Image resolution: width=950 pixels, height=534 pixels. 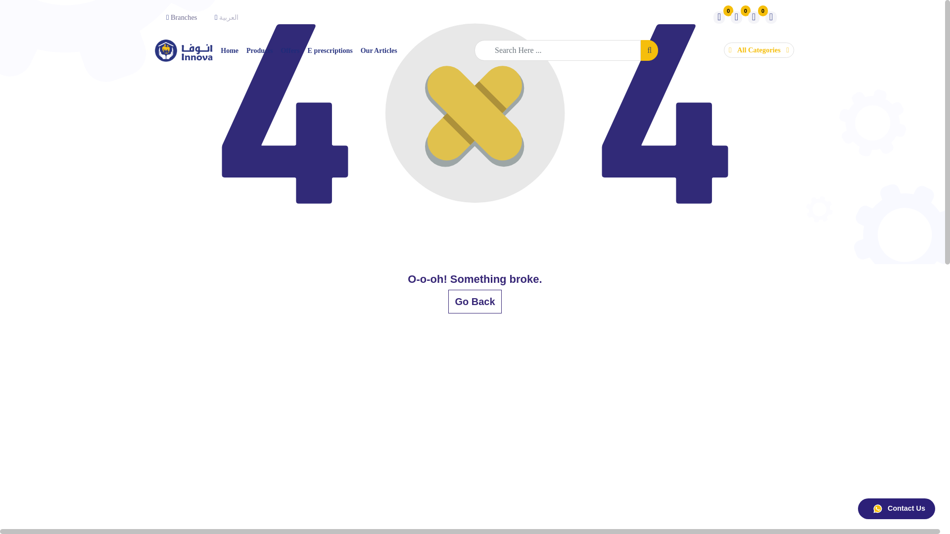 I want to click on E prescriptions, so click(x=331, y=50).